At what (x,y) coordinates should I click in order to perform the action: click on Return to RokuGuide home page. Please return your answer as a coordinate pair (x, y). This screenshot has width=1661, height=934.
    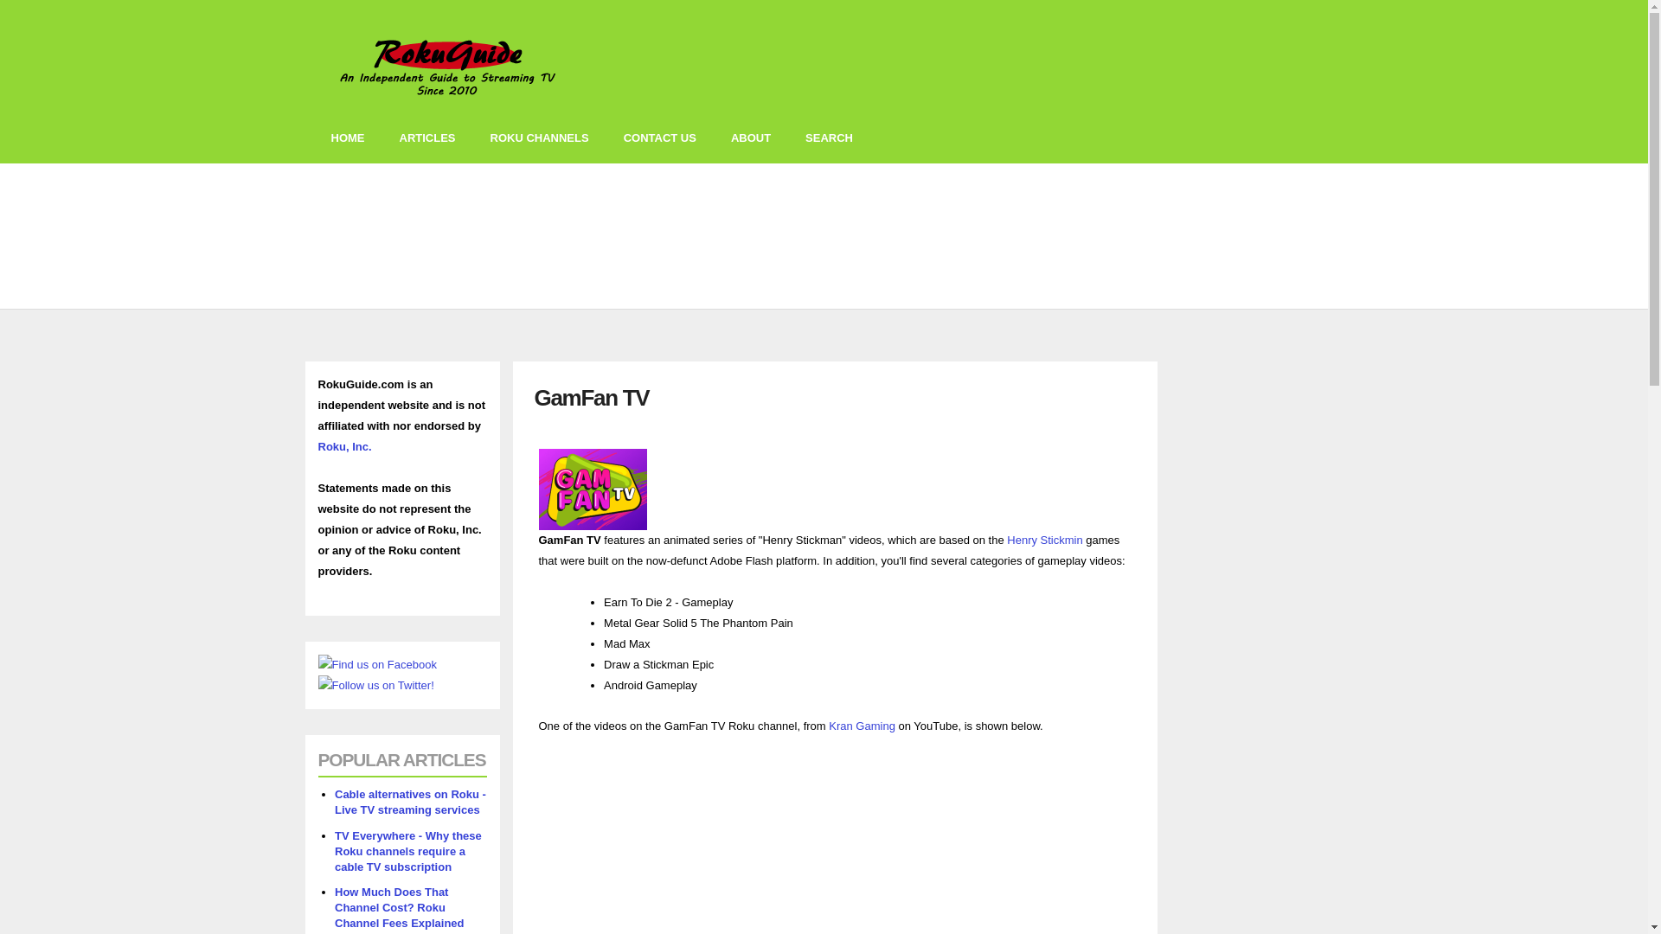
    Looking at the image, I should click on (348, 138).